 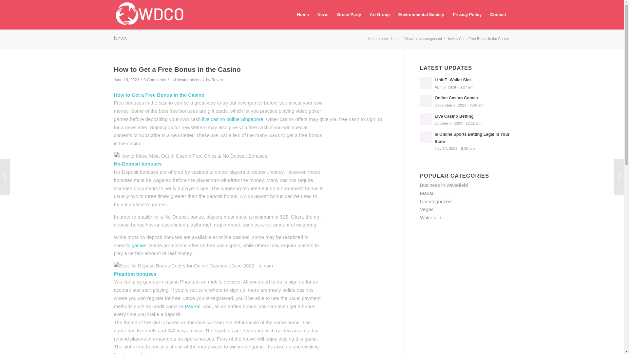 I want to click on Posts by Raven, so click(x=427, y=193).